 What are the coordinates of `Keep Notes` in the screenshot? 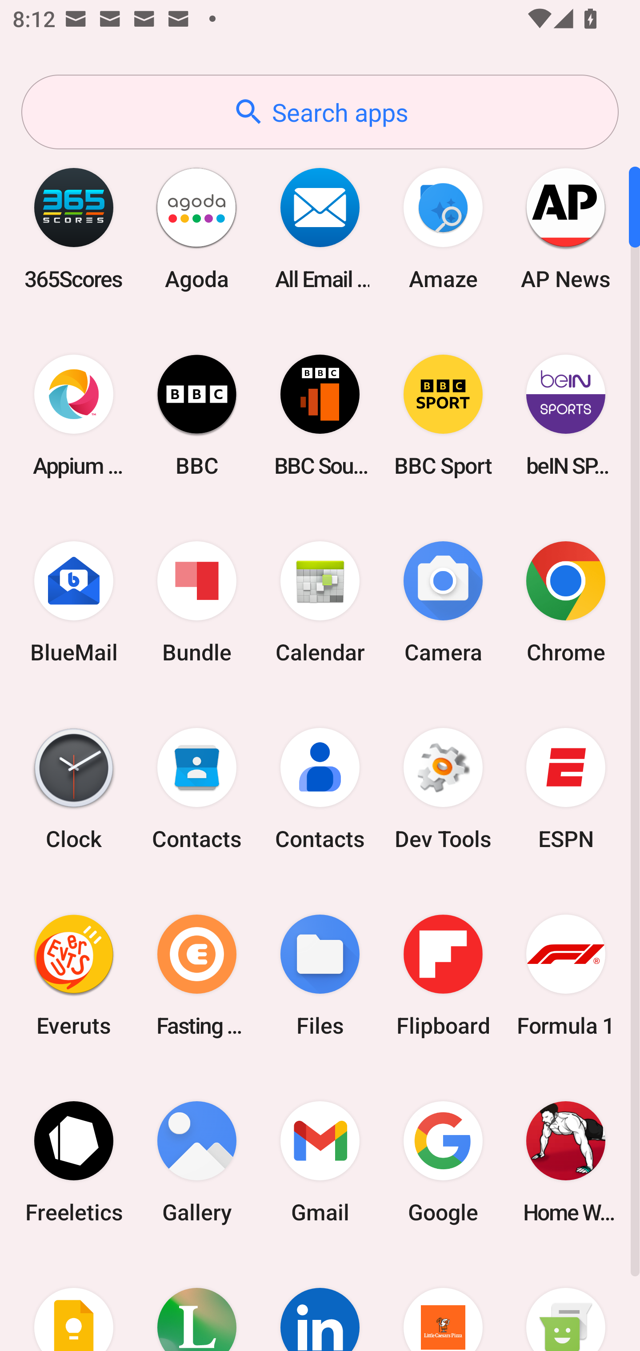 It's located at (74, 1303).